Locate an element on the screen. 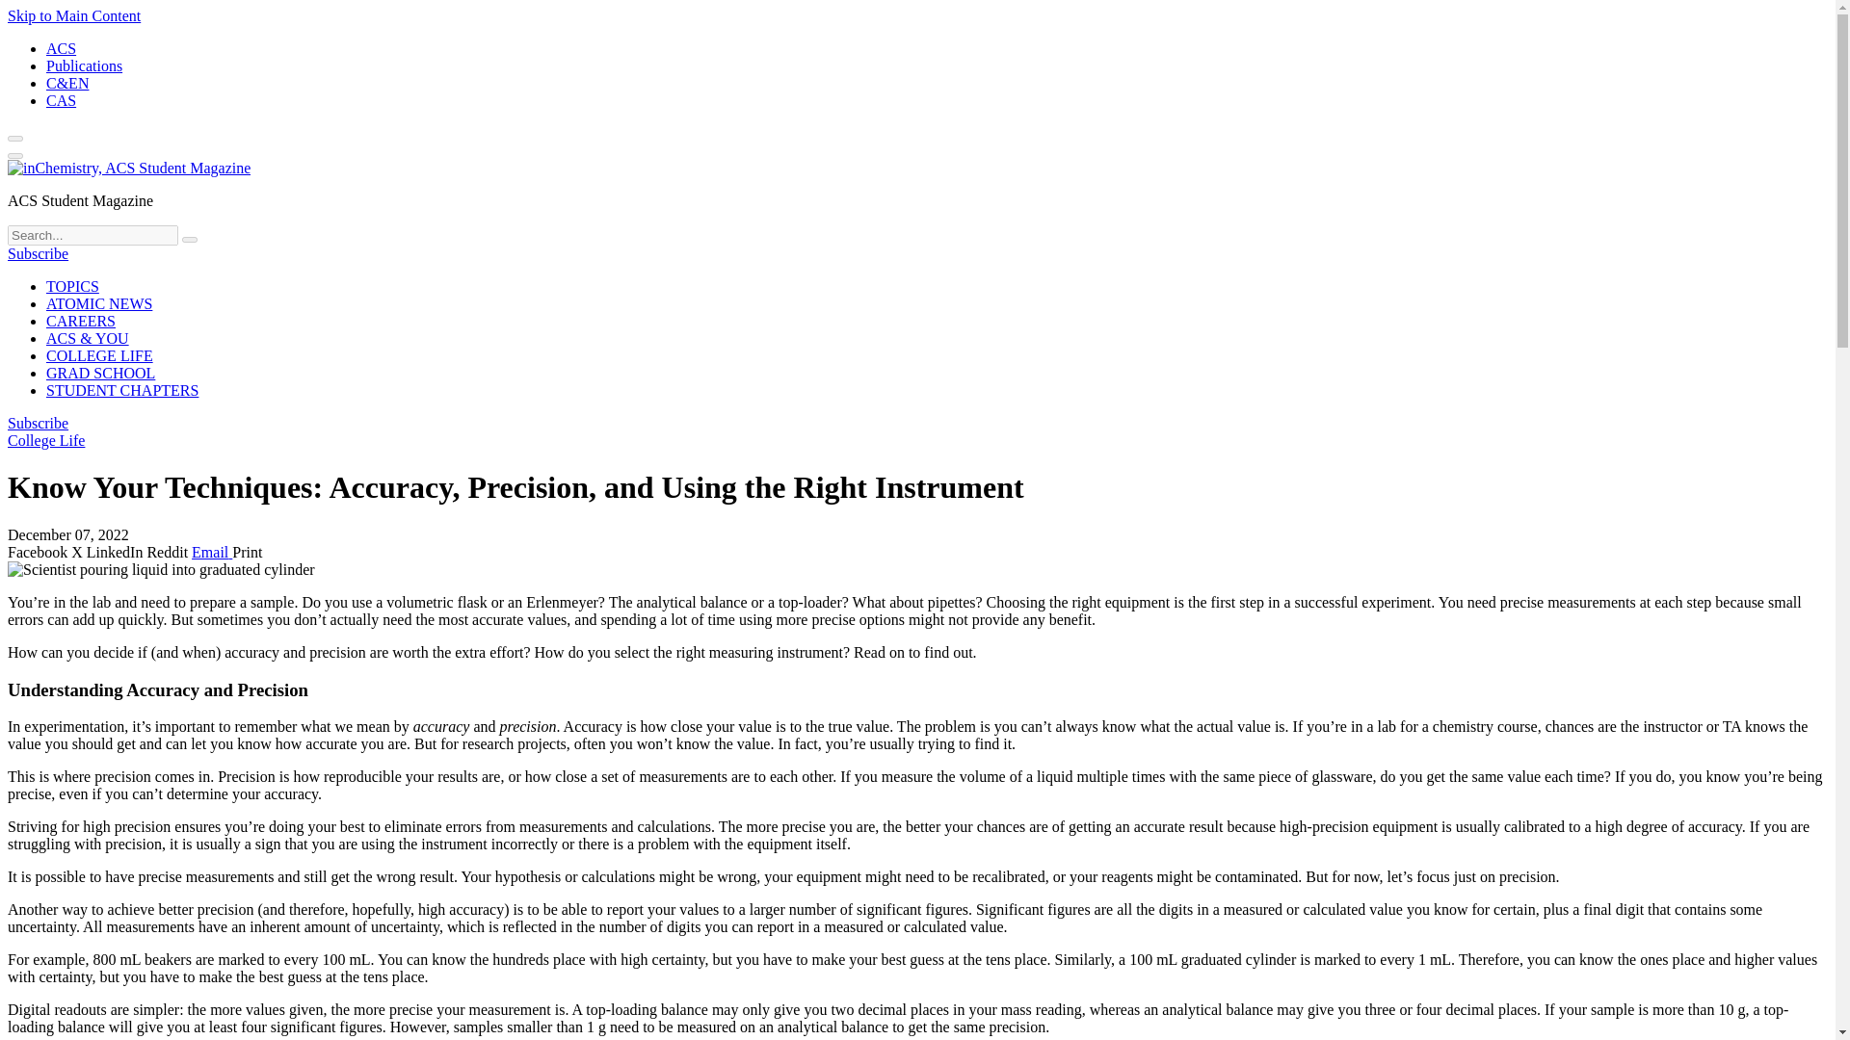  CAREERS is located at coordinates (81, 322).